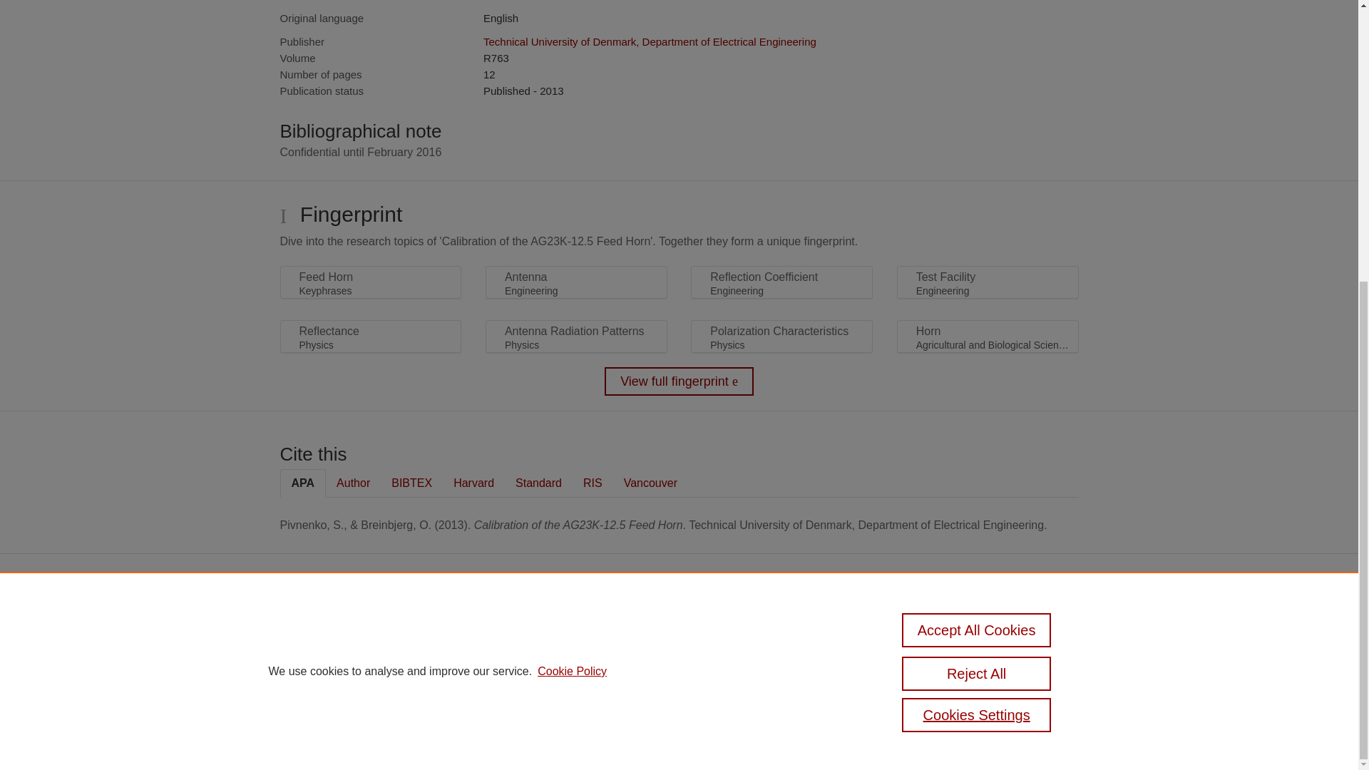 The image size is (1369, 770). Describe the element at coordinates (625, 645) in the screenshot. I see `Elsevier B.V.` at that location.